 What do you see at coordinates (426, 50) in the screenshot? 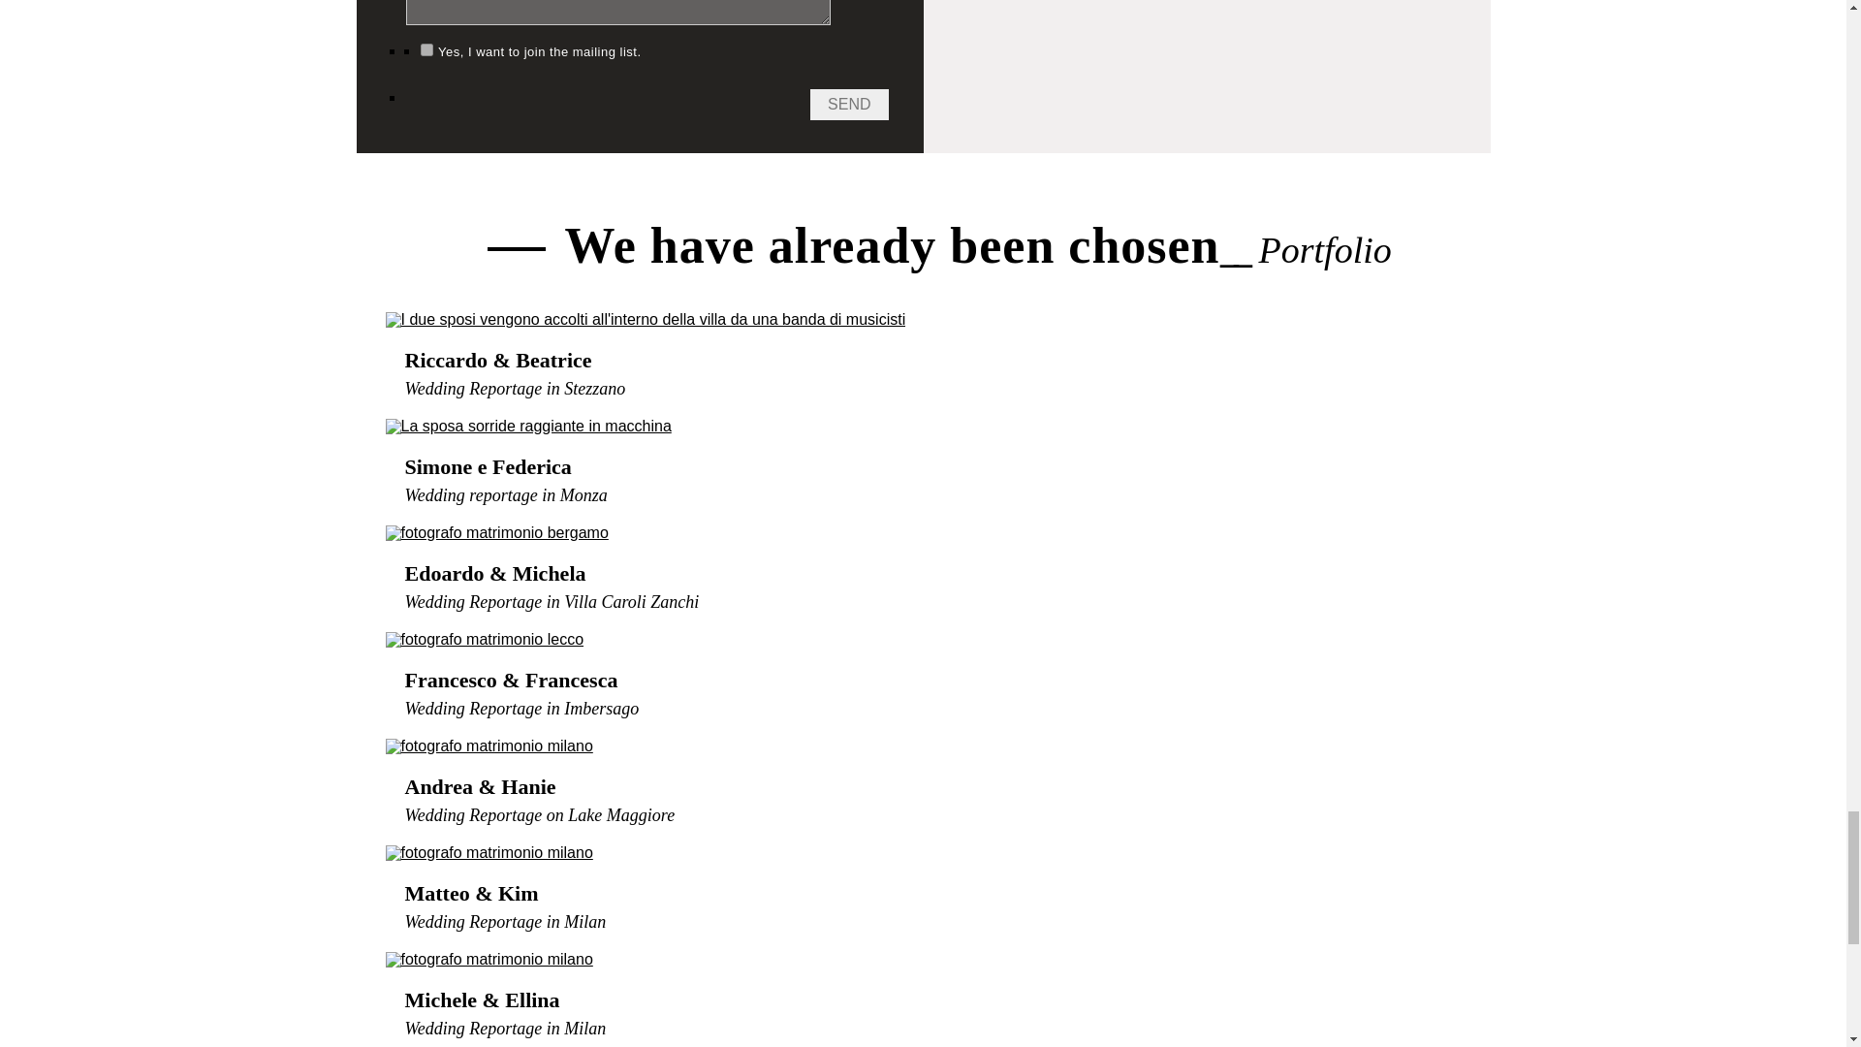
I see `Yes, I want to join the mailing list.` at bounding box center [426, 50].